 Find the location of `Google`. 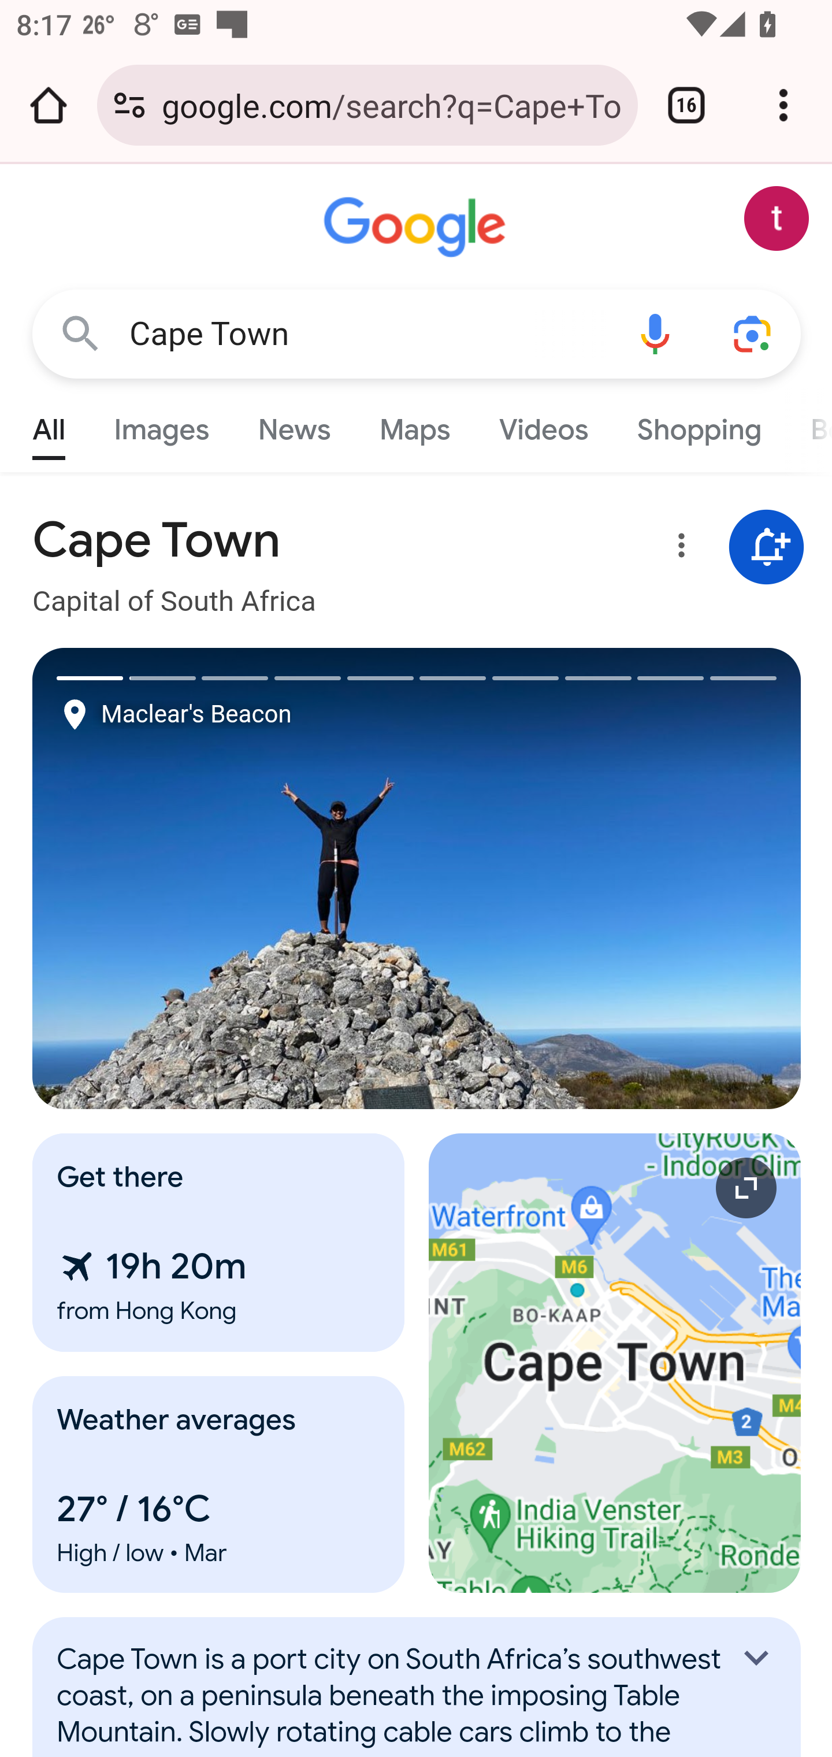

Google is located at coordinates (417, 228).